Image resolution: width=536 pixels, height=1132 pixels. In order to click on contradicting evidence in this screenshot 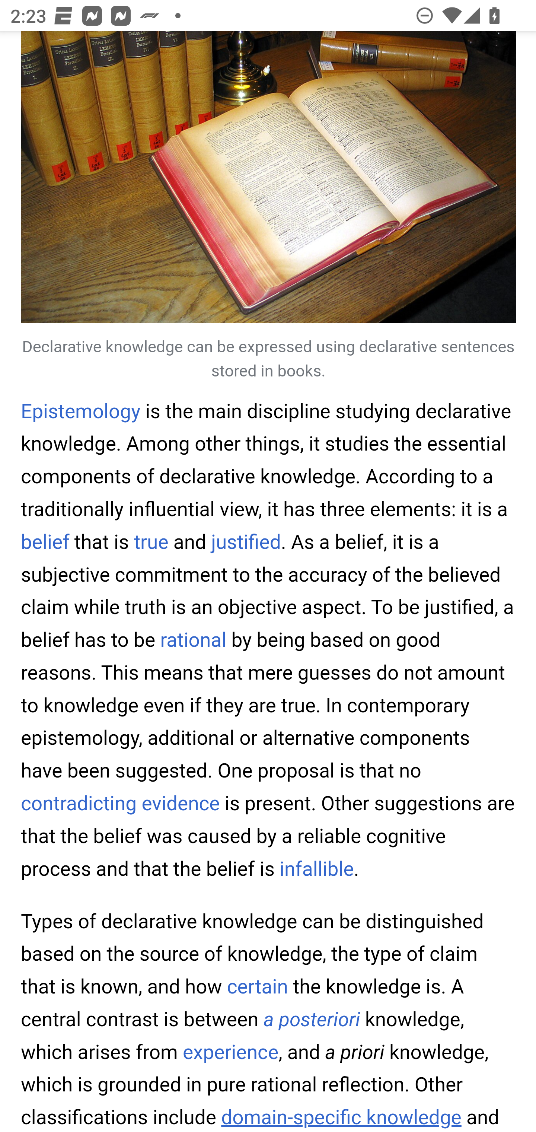, I will do `click(120, 804)`.